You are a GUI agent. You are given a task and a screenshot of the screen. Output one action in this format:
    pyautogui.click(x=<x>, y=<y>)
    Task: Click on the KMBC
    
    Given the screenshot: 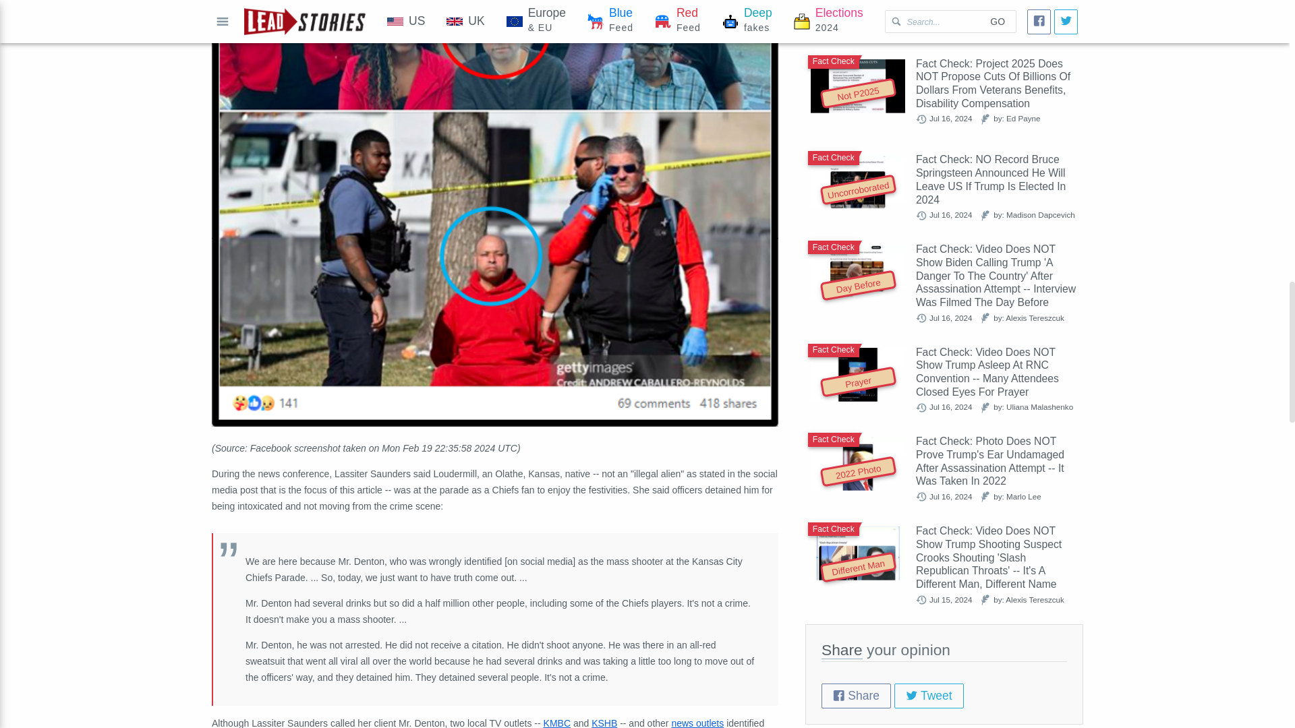 What is the action you would take?
    pyautogui.click(x=557, y=723)
    